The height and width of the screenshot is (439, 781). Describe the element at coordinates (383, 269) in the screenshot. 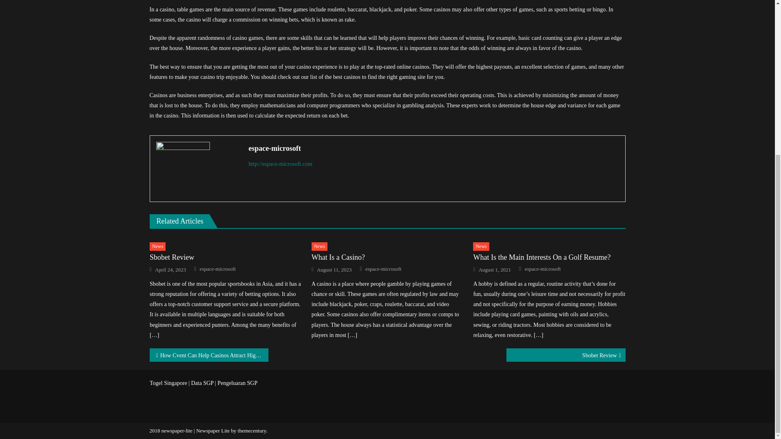

I see `espace-microsoft` at that location.